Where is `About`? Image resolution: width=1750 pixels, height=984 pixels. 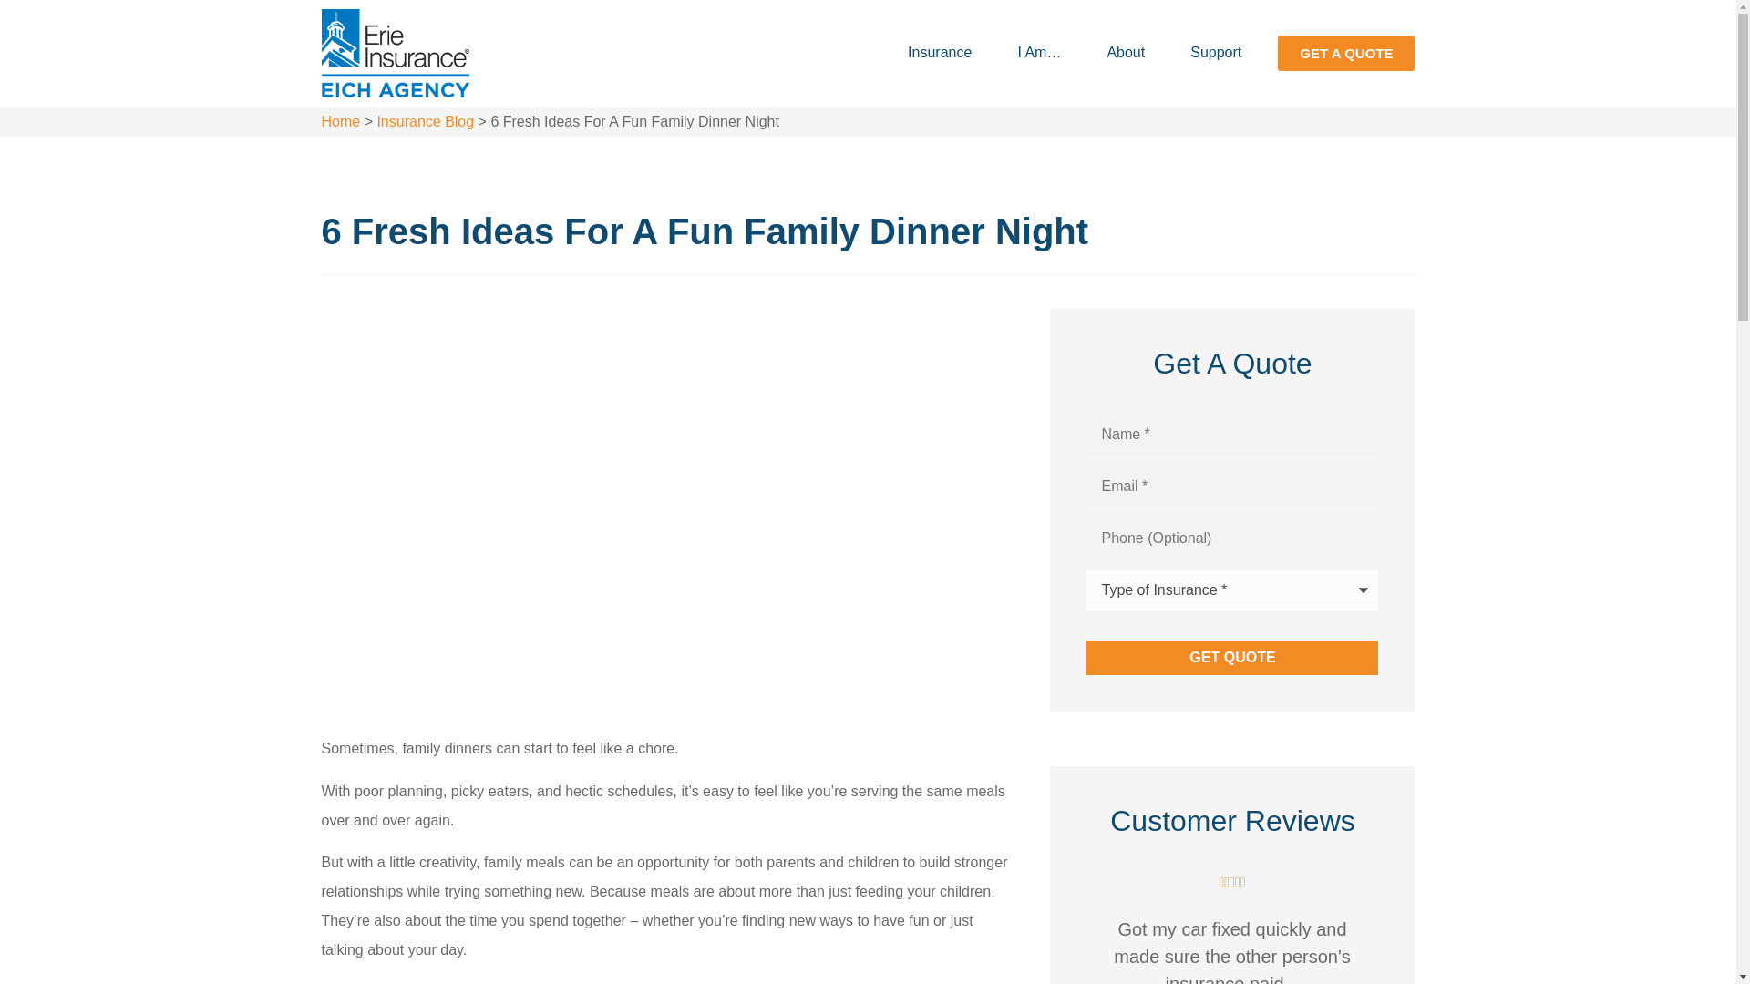 About is located at coordinates (1126, 53).